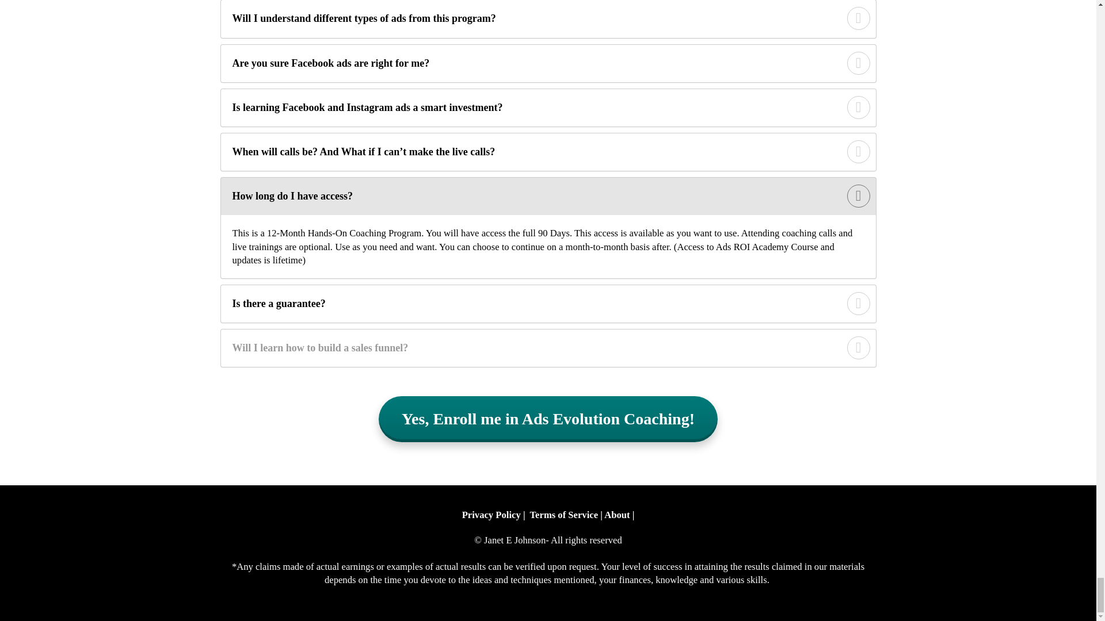  Describe the element at coordinates (617, 515) in the screenshot. I see `About` at that location.